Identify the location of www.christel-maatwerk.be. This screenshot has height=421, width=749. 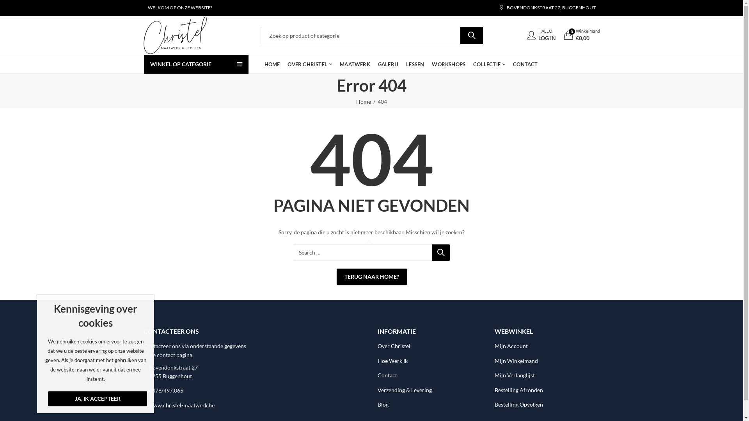
(182, 405).